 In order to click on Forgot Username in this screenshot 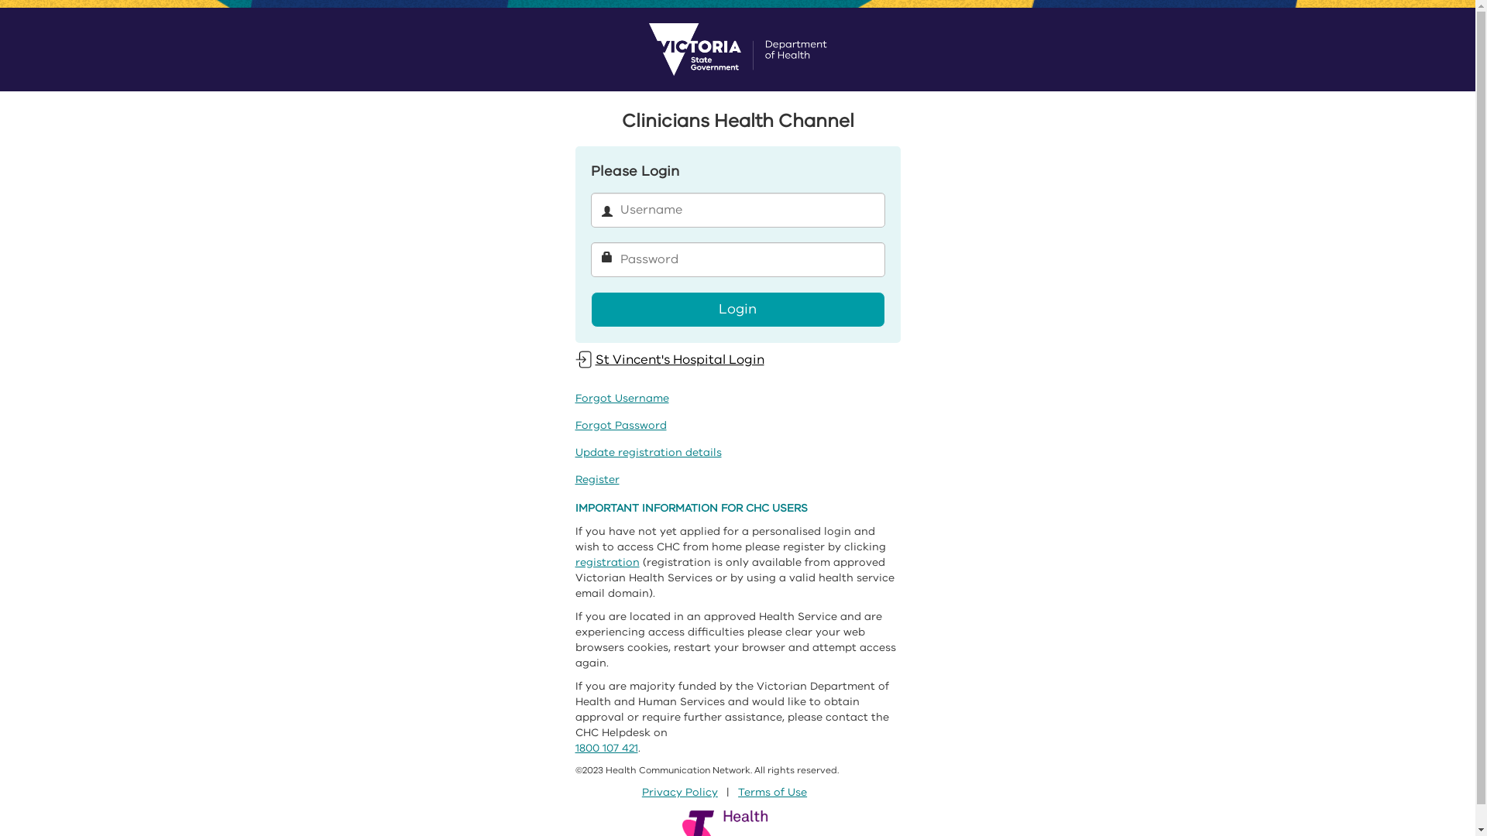, I will do `click(621, 398)`.